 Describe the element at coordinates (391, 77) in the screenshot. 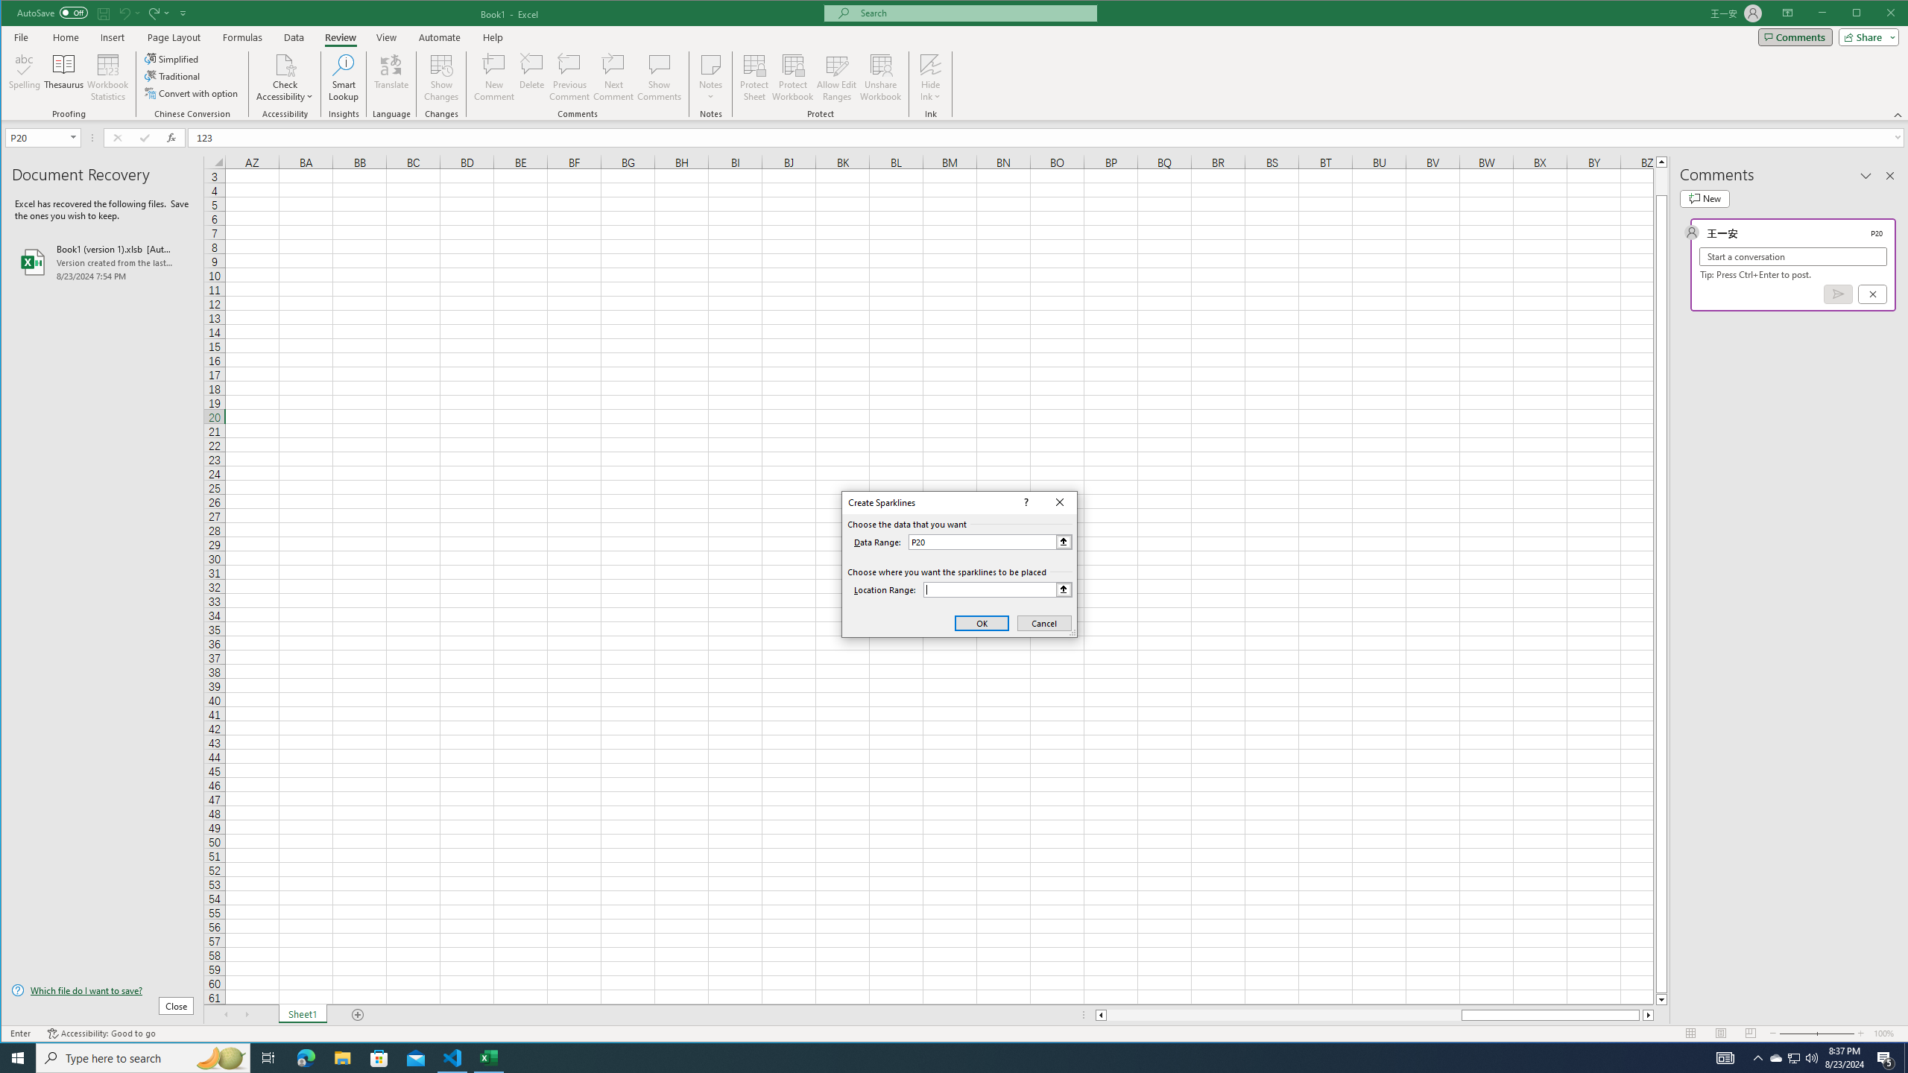

I see `Translate` at that location.